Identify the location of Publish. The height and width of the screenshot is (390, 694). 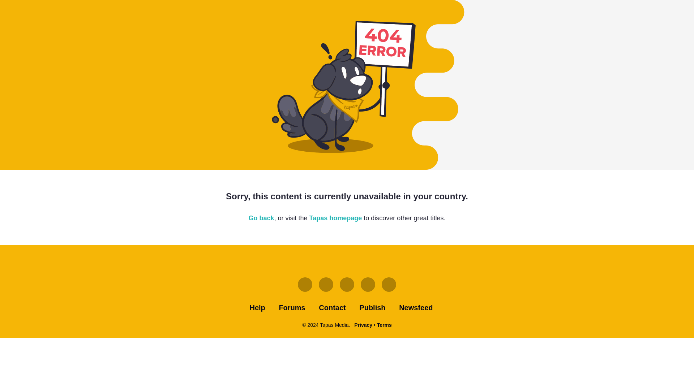
(372, 308).